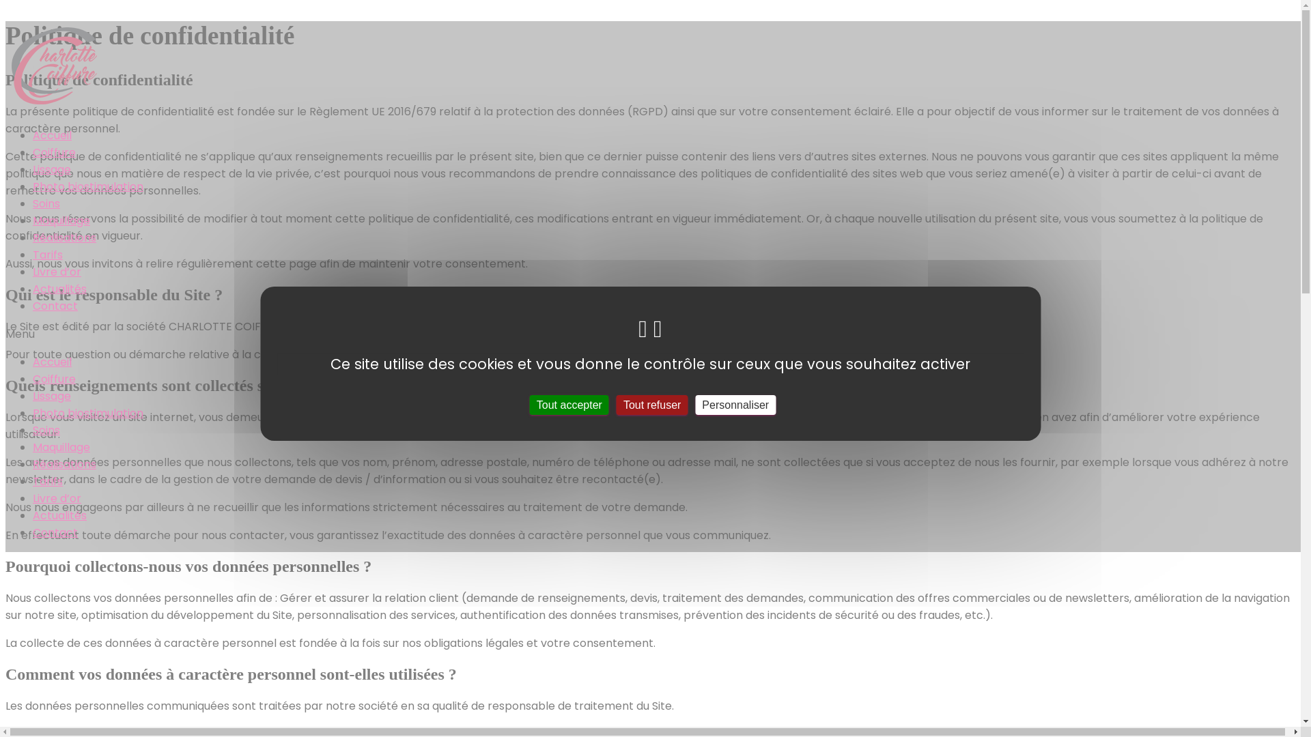 This screenshot has width=1311, height=737. I want to click on Coiffure, so click(55, 153).